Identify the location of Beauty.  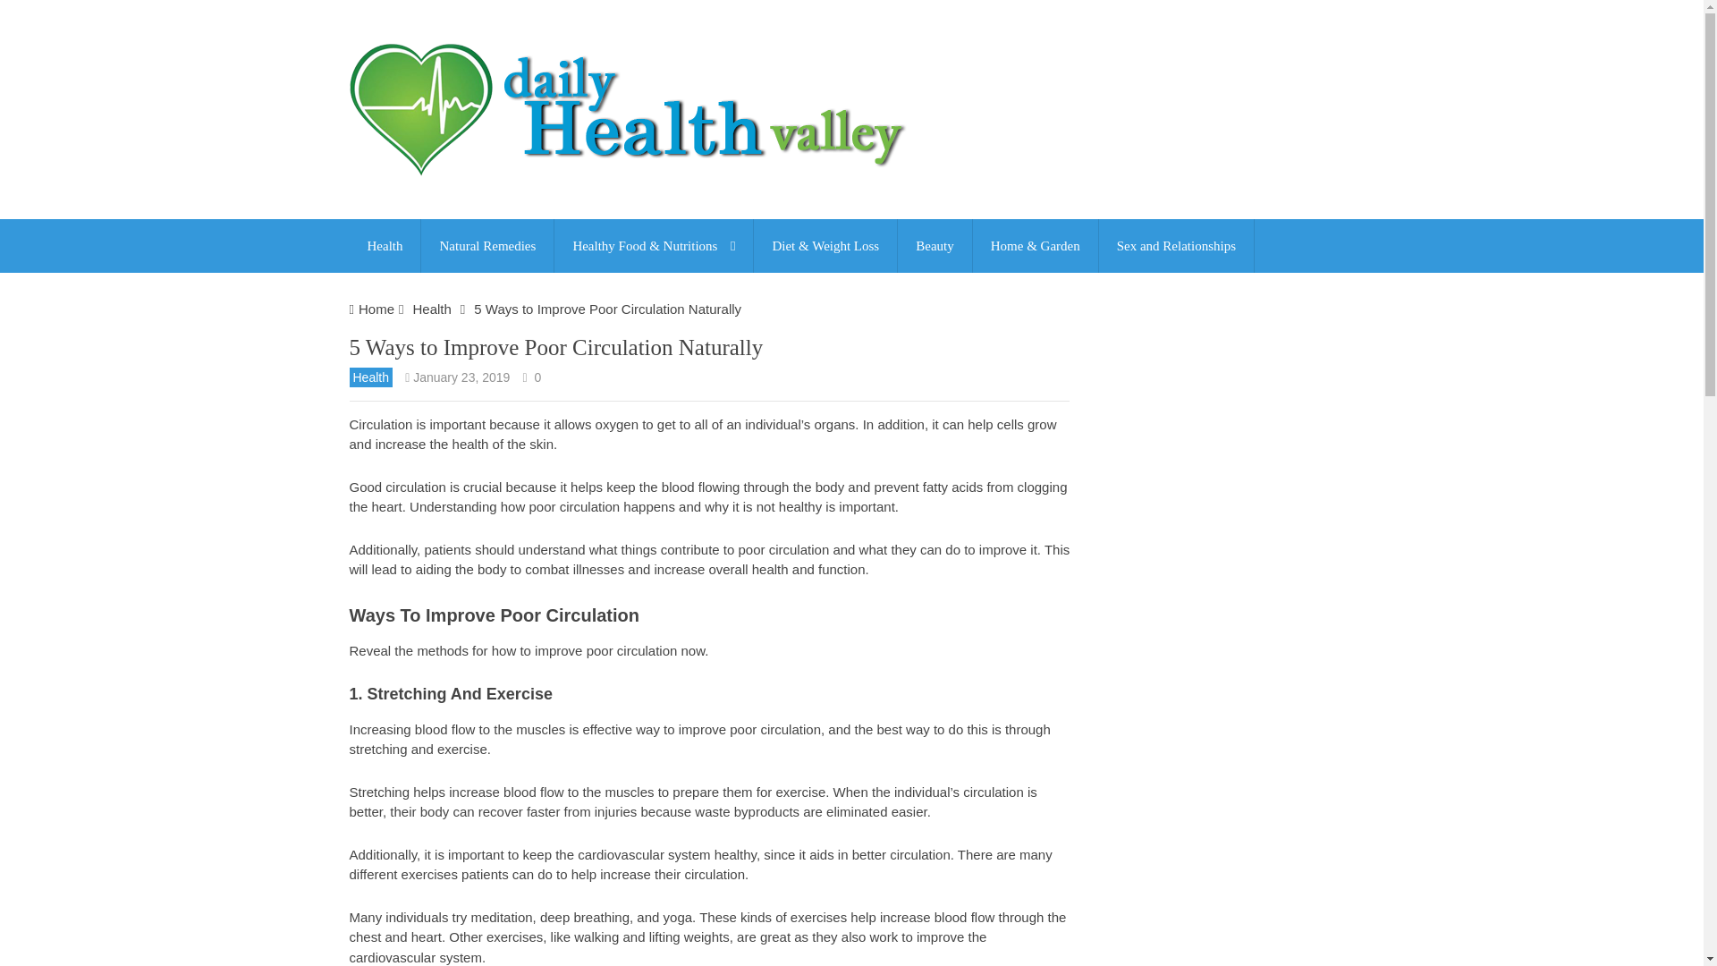
(935, 245).